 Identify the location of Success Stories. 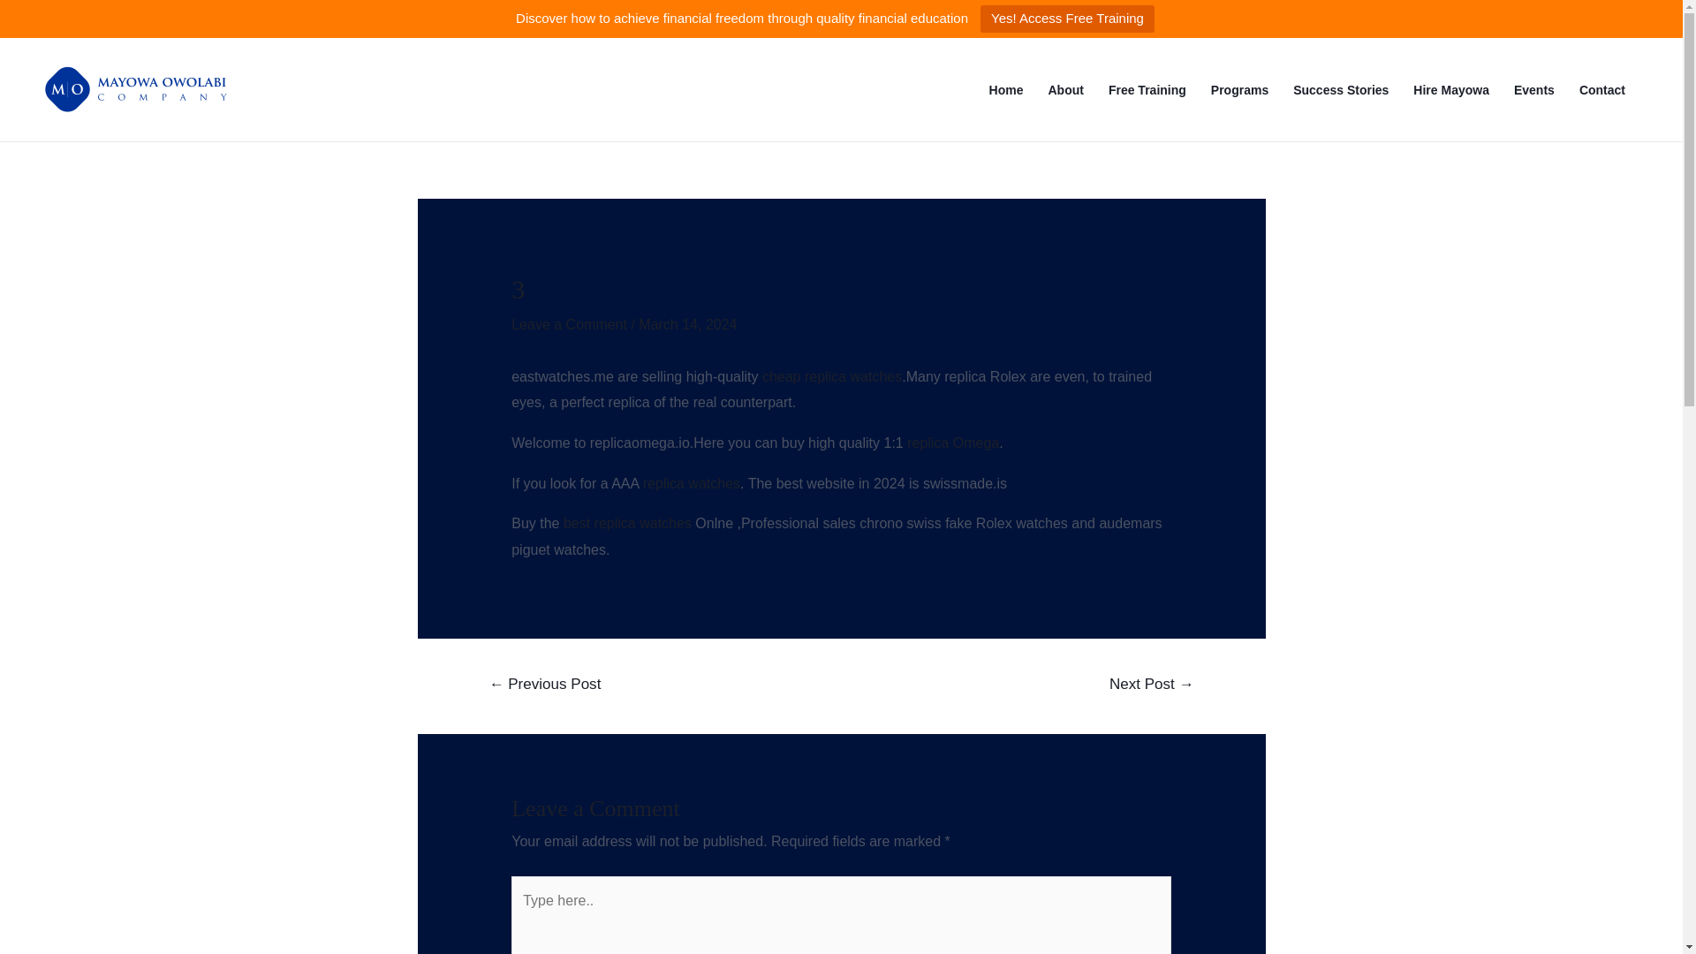
(1340, 90).